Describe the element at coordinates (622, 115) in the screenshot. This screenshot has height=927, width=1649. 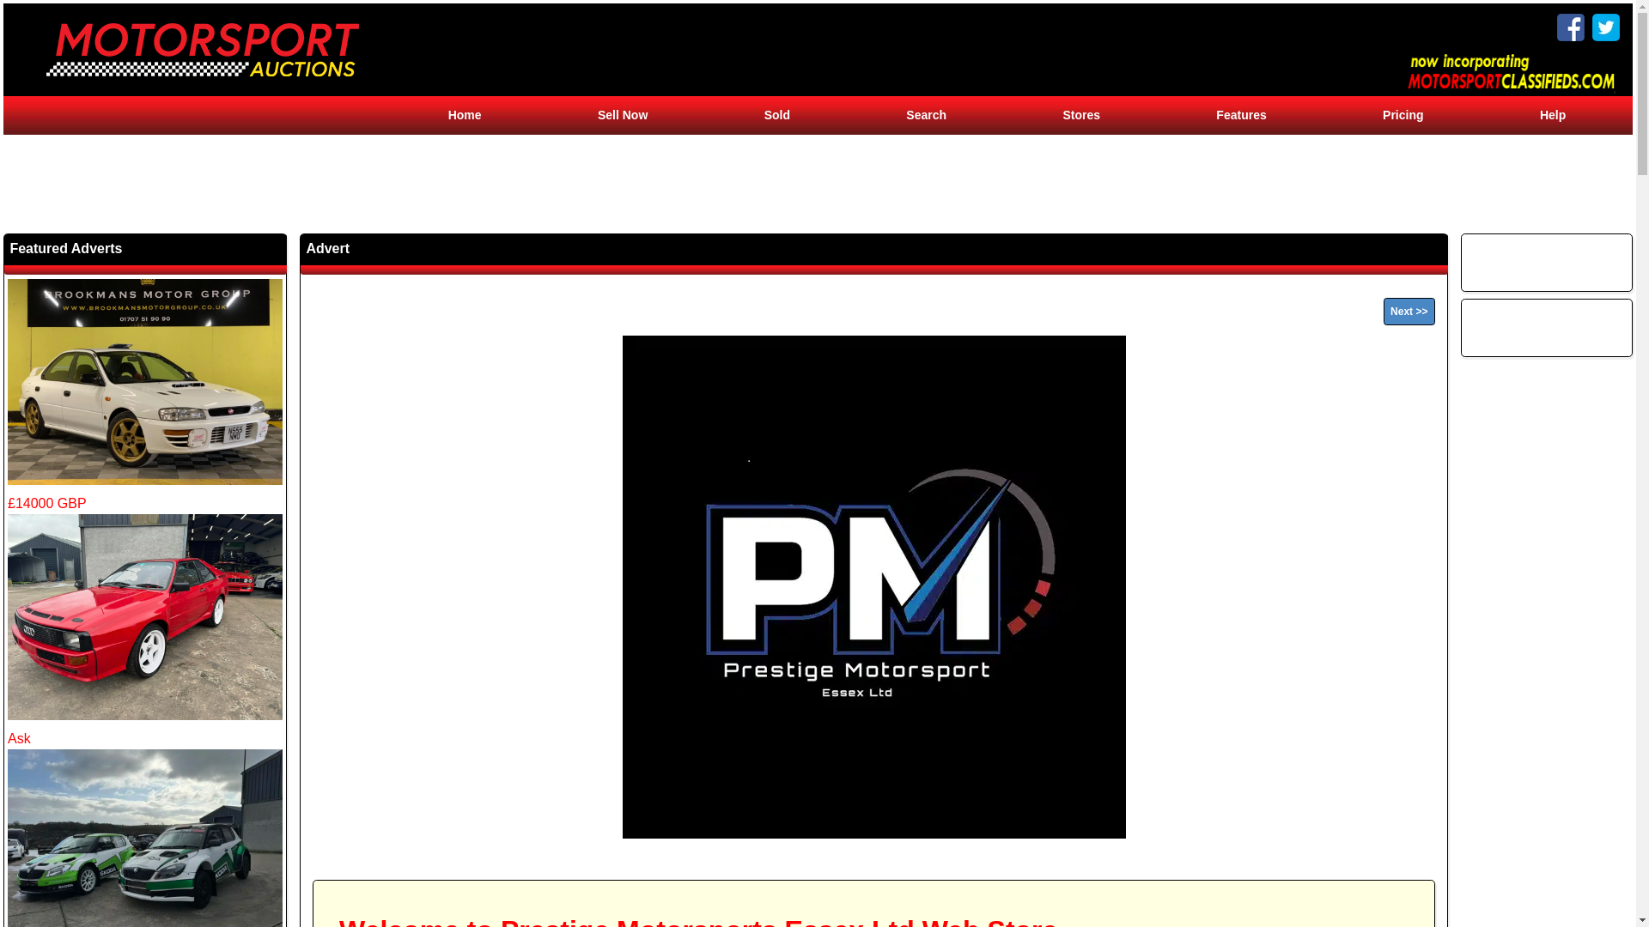
I see `Sell Now` at that location.